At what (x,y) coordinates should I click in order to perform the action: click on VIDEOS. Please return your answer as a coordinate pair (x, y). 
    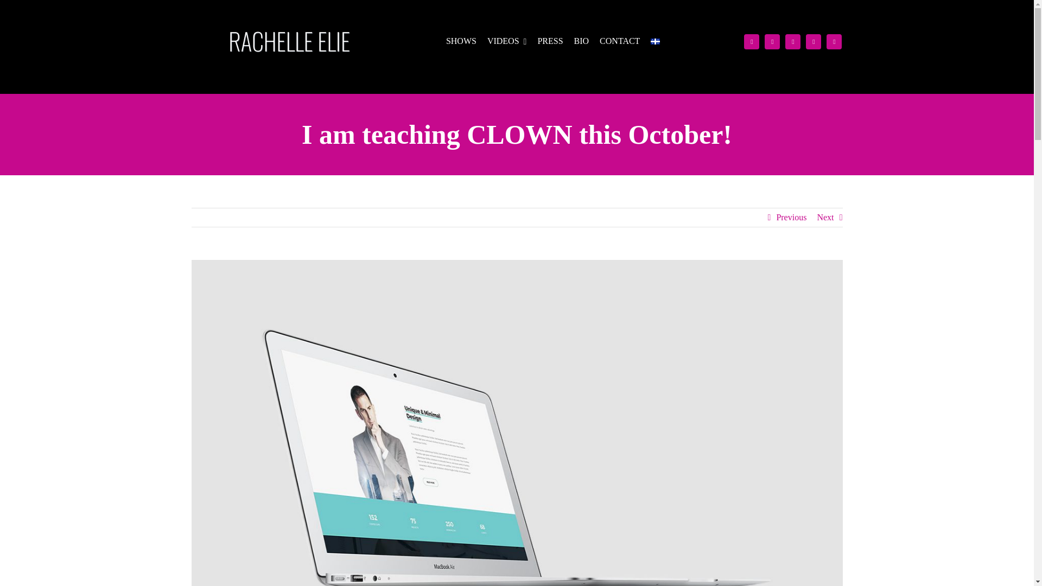
    Looking at the image, I should click on (507, 41).